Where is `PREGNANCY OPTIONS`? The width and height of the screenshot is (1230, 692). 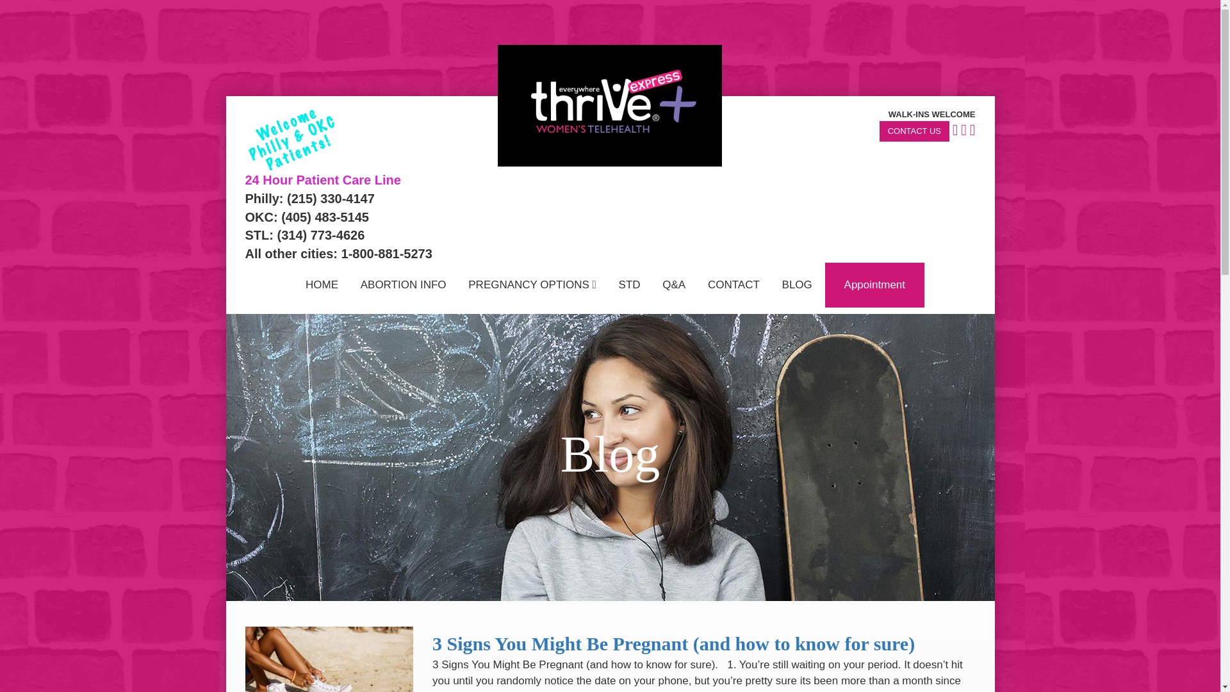 PREGNANCY OPTIONS is located at coordinates (532, 284).